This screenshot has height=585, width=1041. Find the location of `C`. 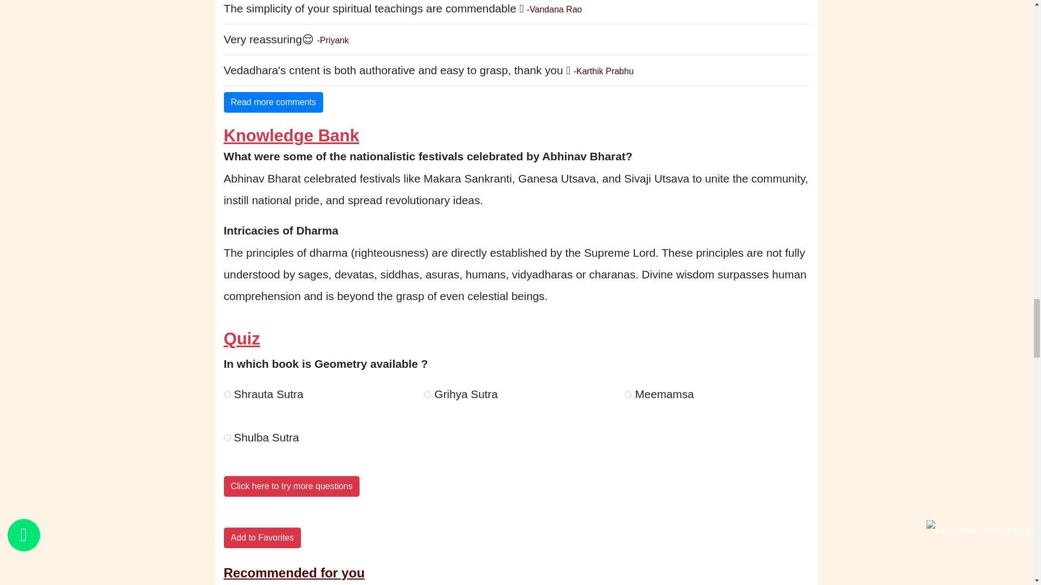

C is located at coordinates (628, 394).